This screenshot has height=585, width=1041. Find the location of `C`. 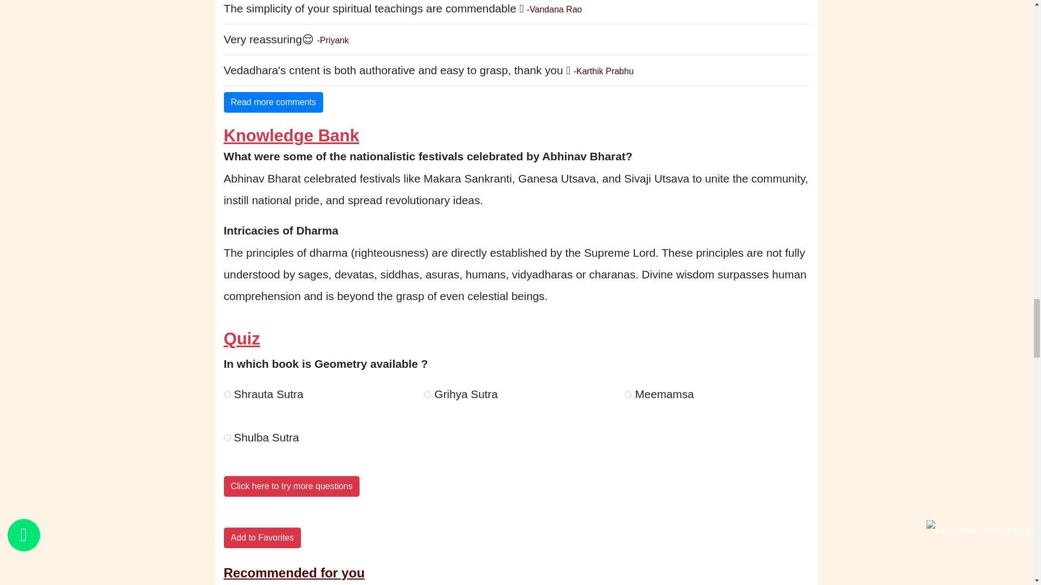

C is located at coordinates (628, 394).